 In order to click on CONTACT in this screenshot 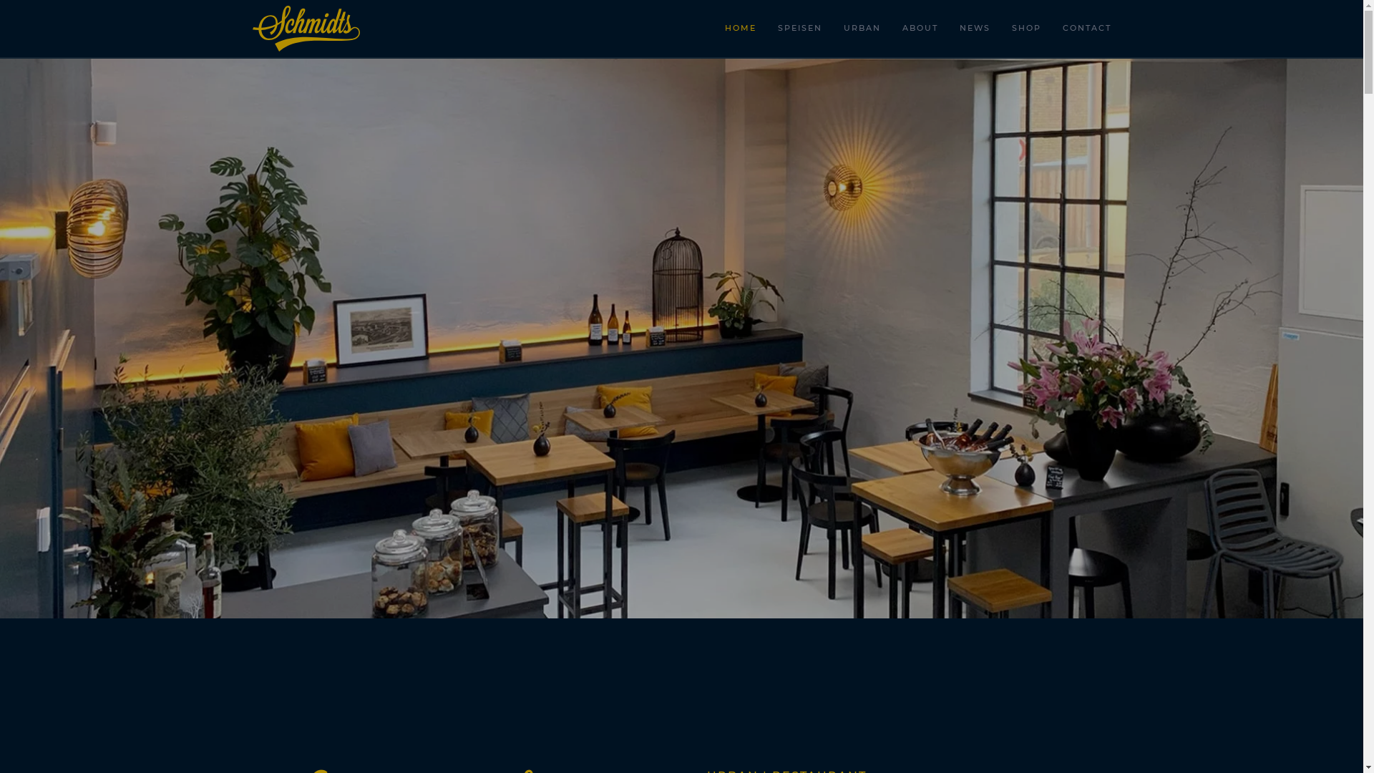, I will do `click(1087, 29)`.